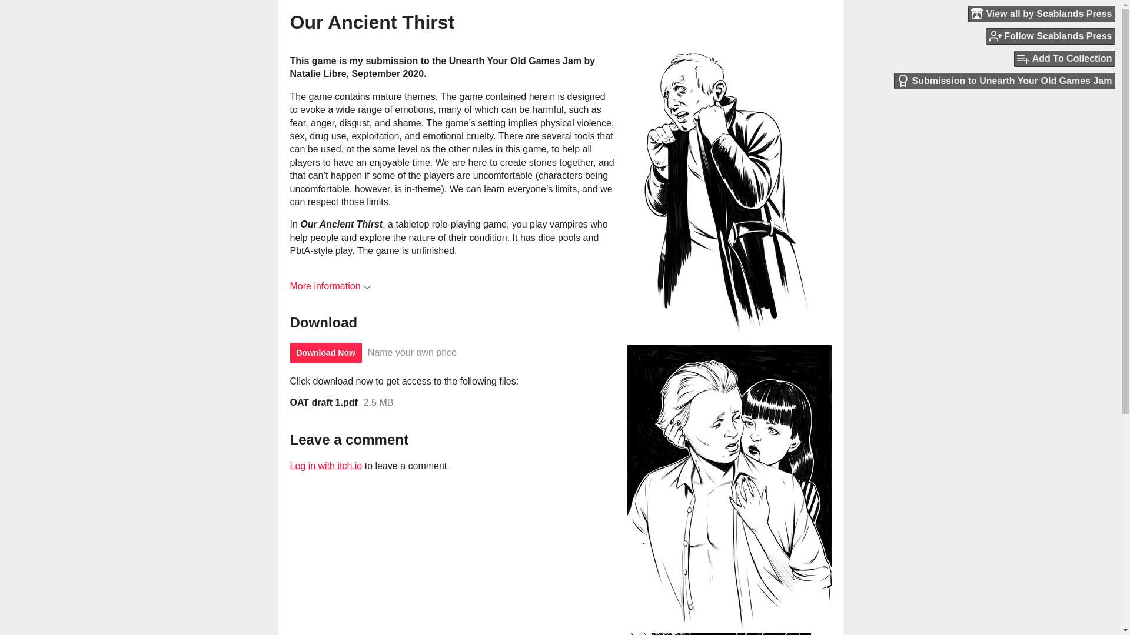 The height and width of the screenshot is (635, 1130). Describe the element at coordinates (323, 403) in the screenshot. I see `OAT draft 1.pdf` at that location.